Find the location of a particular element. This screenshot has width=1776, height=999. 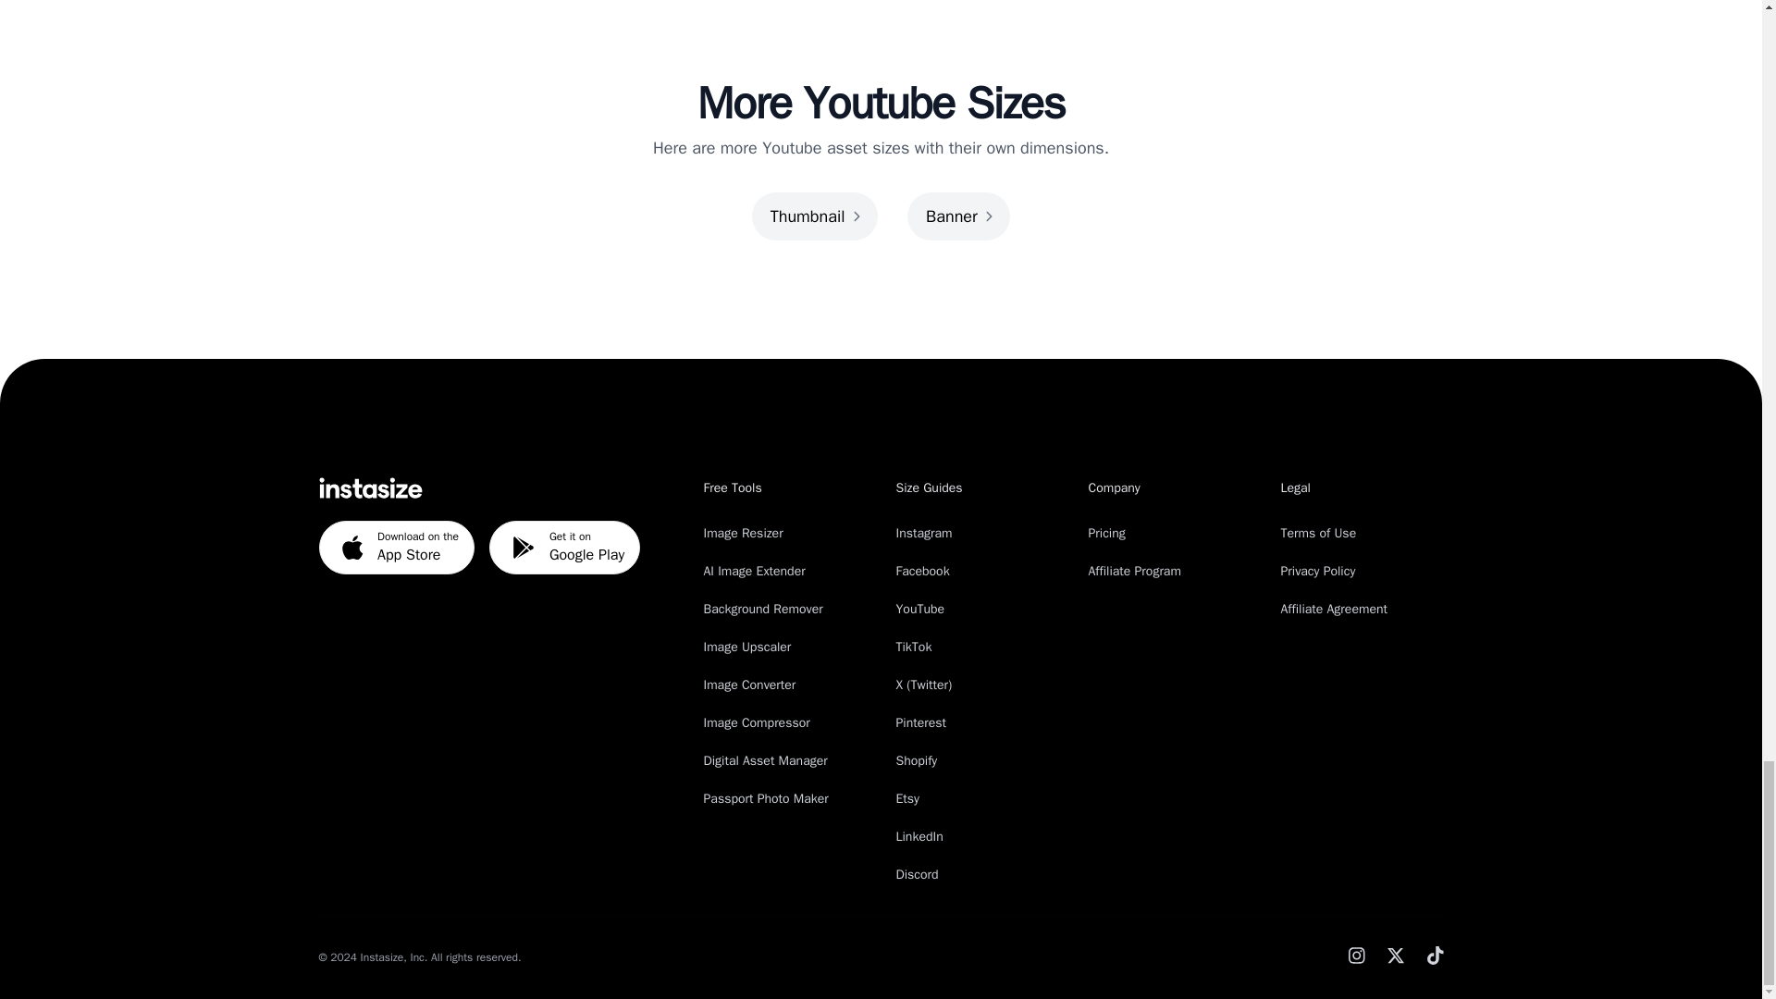

Terms of Use is located at coordinates (1318, 533).